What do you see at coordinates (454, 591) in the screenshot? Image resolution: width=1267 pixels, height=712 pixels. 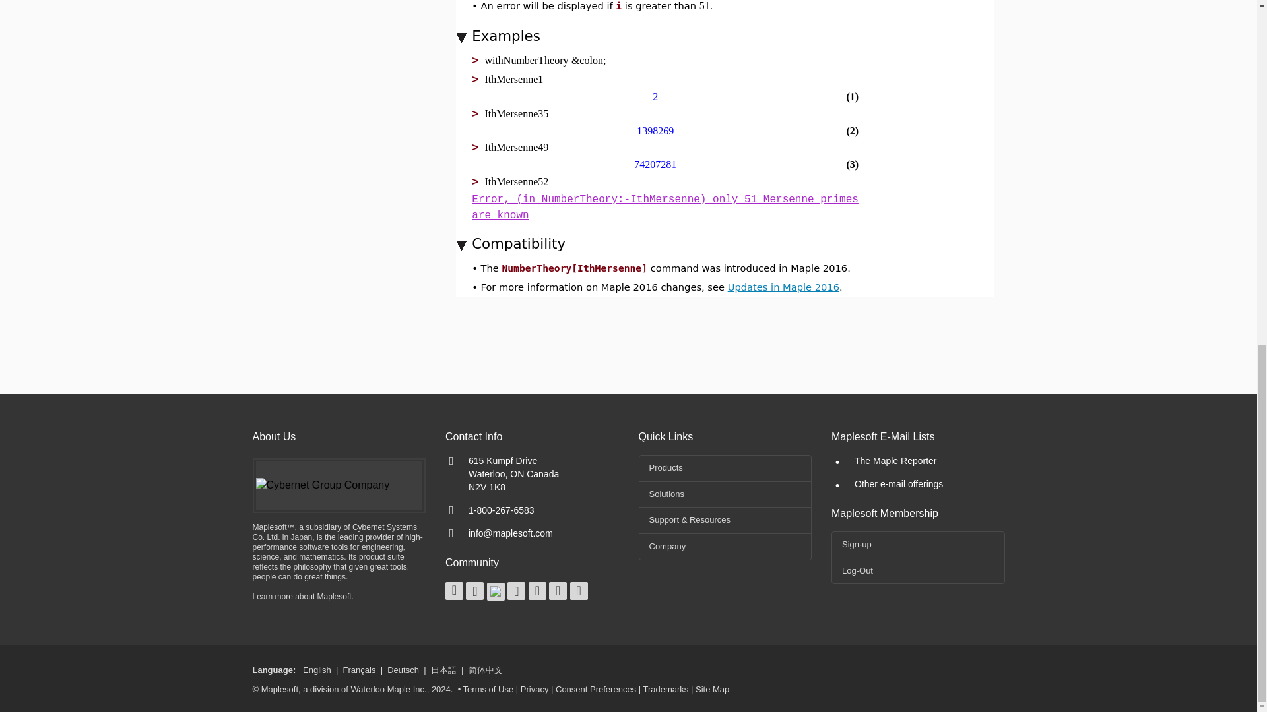 I see `MaplePrimes` at bounding box center [454, 591].